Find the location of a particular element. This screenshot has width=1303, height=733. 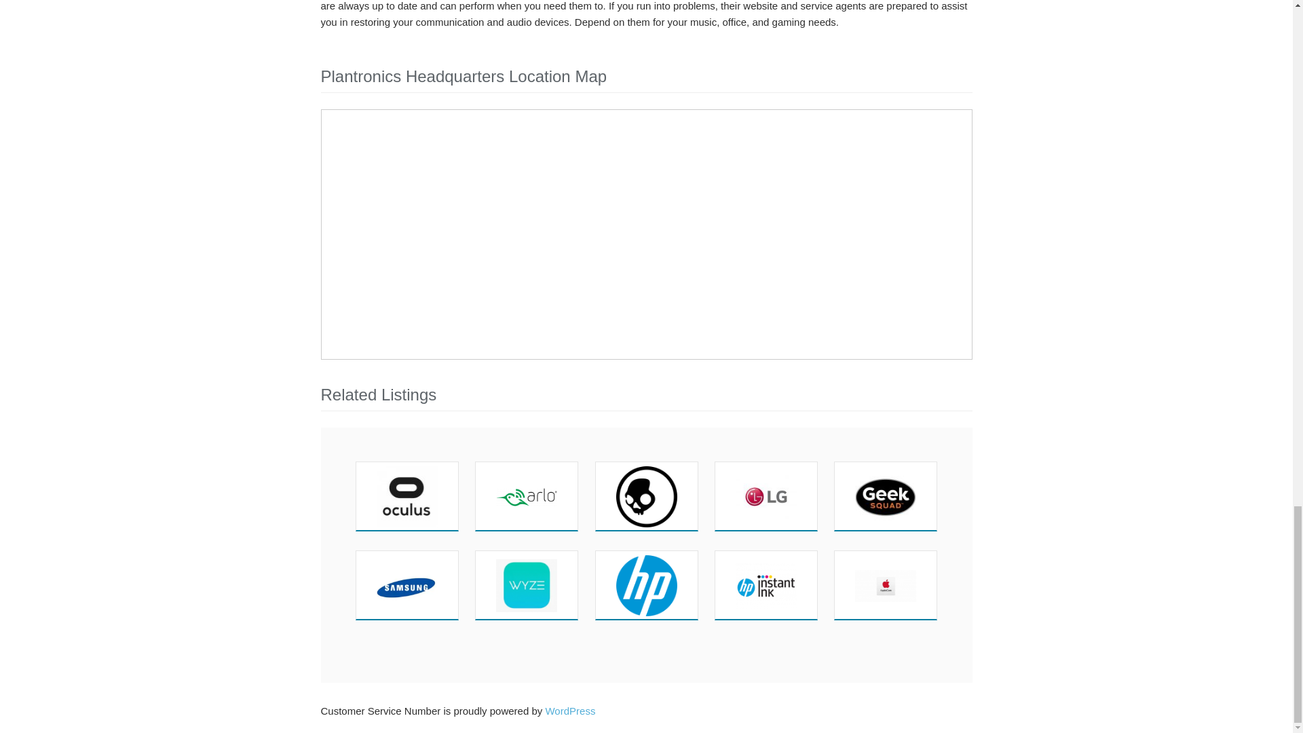

Wyze Customer Service Number 206-208-0533 is located at coordinates (527, 585).